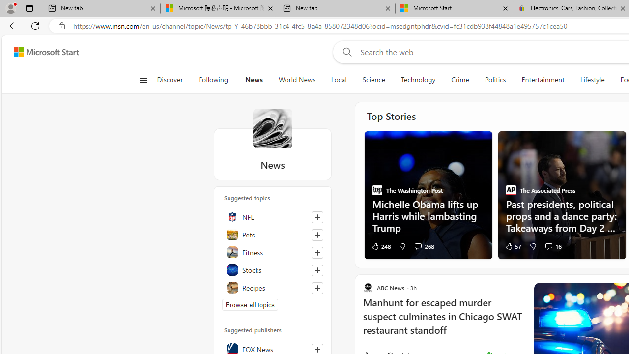 This screenshot has height=354, width=629. Describe the element at coordinates (513, 246) in the screenshot. I see `57 Like` at that location.